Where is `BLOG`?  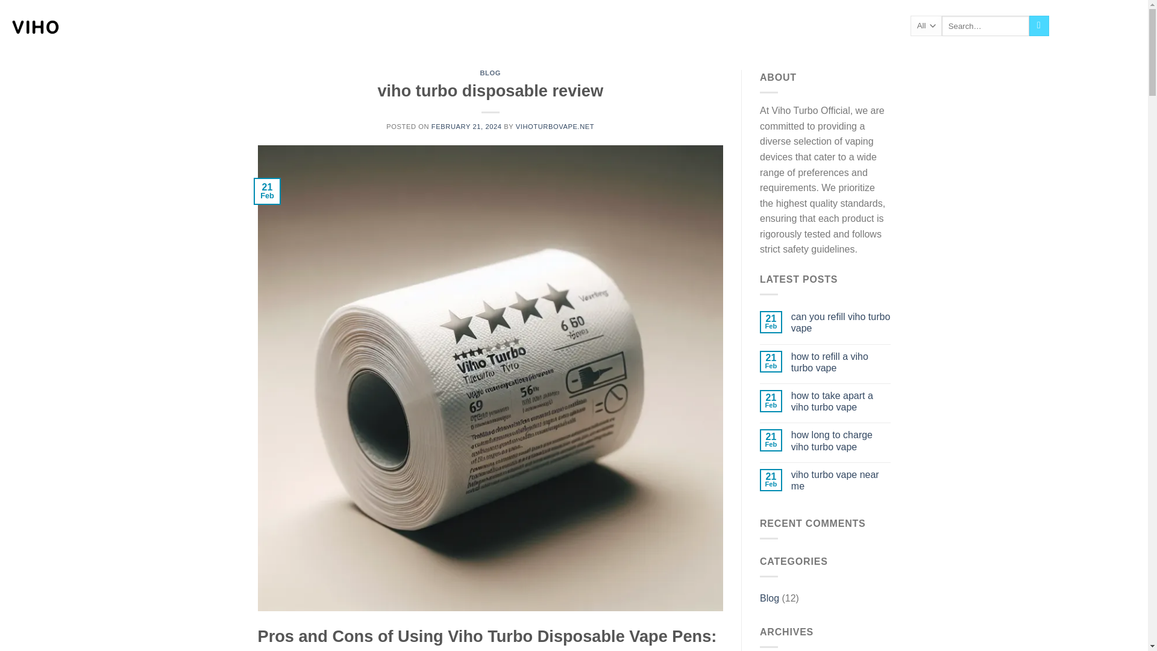
BLOG is located at coordinates (222, 25).